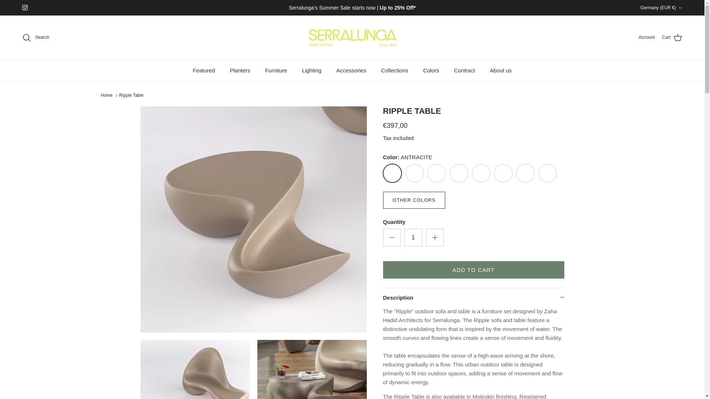  What do you see at coordinates (646, 37) in the screenshot?
I see `Account` at bounding box center [646, 37].